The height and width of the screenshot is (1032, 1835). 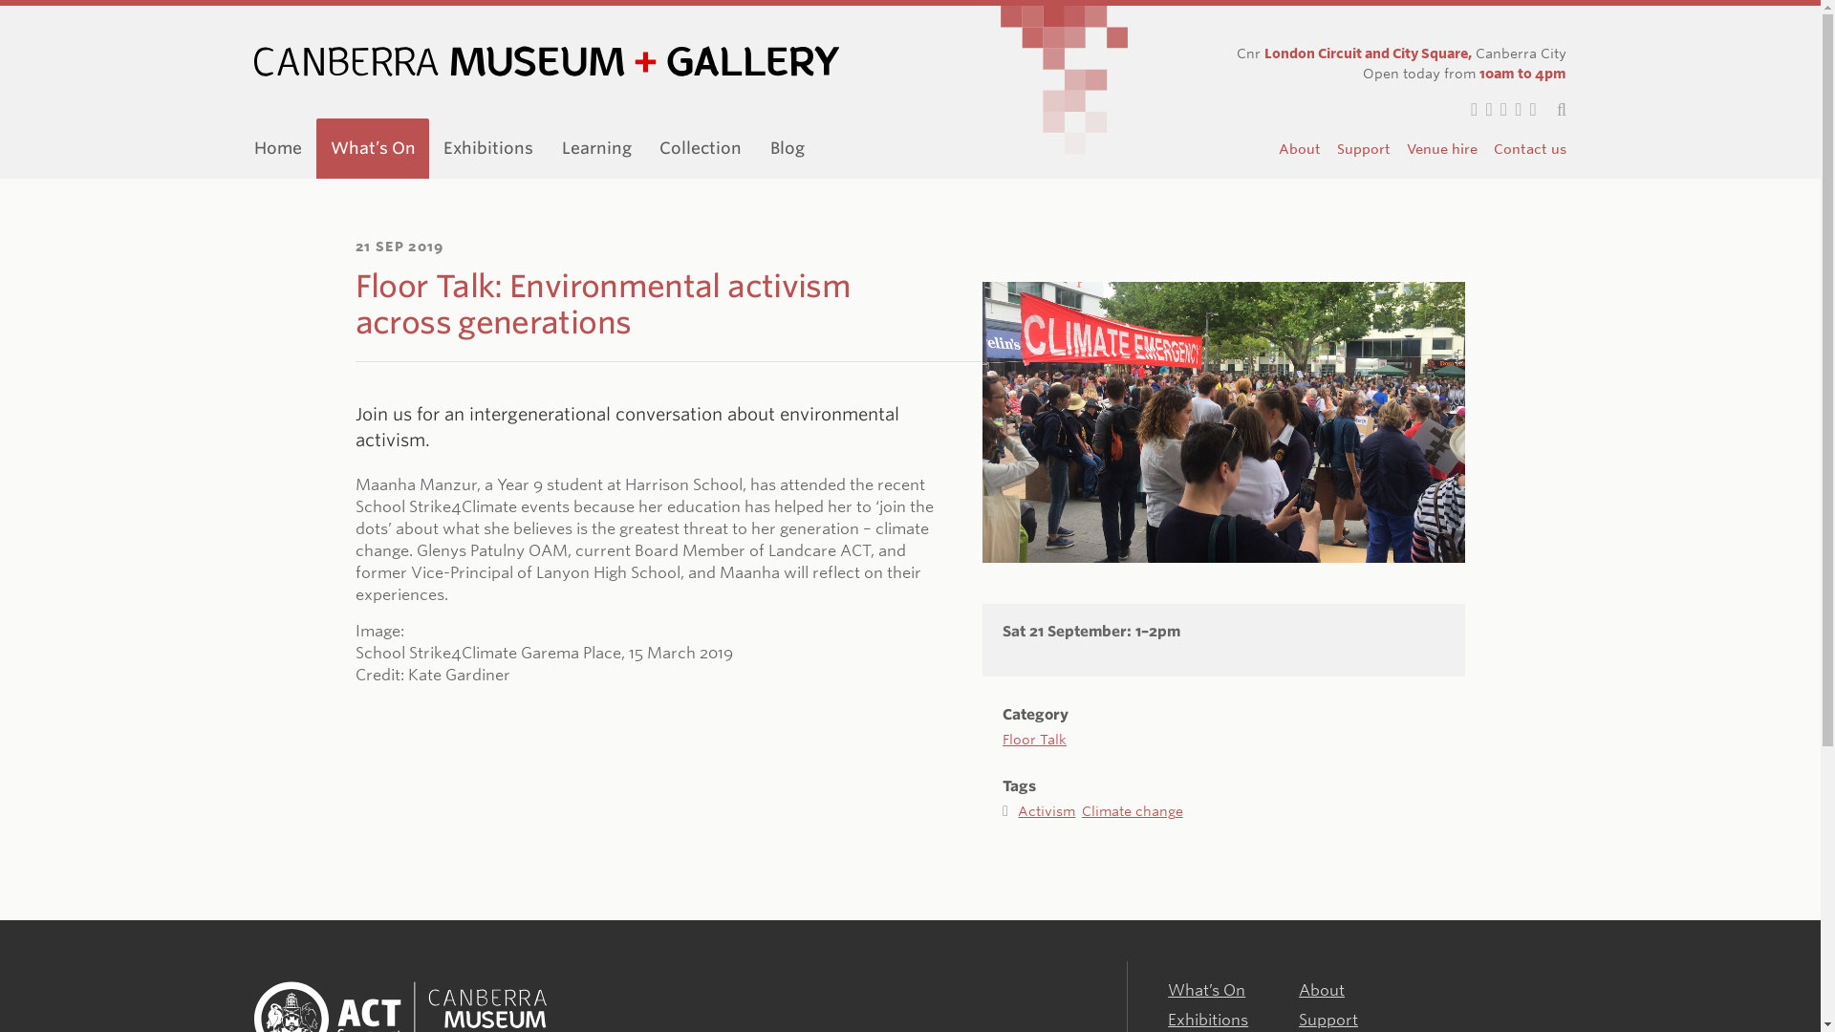 What do you see at coordinates (487, 147) in the screenshot?
I see `Exhibitions` at bounding box center [487, 147].